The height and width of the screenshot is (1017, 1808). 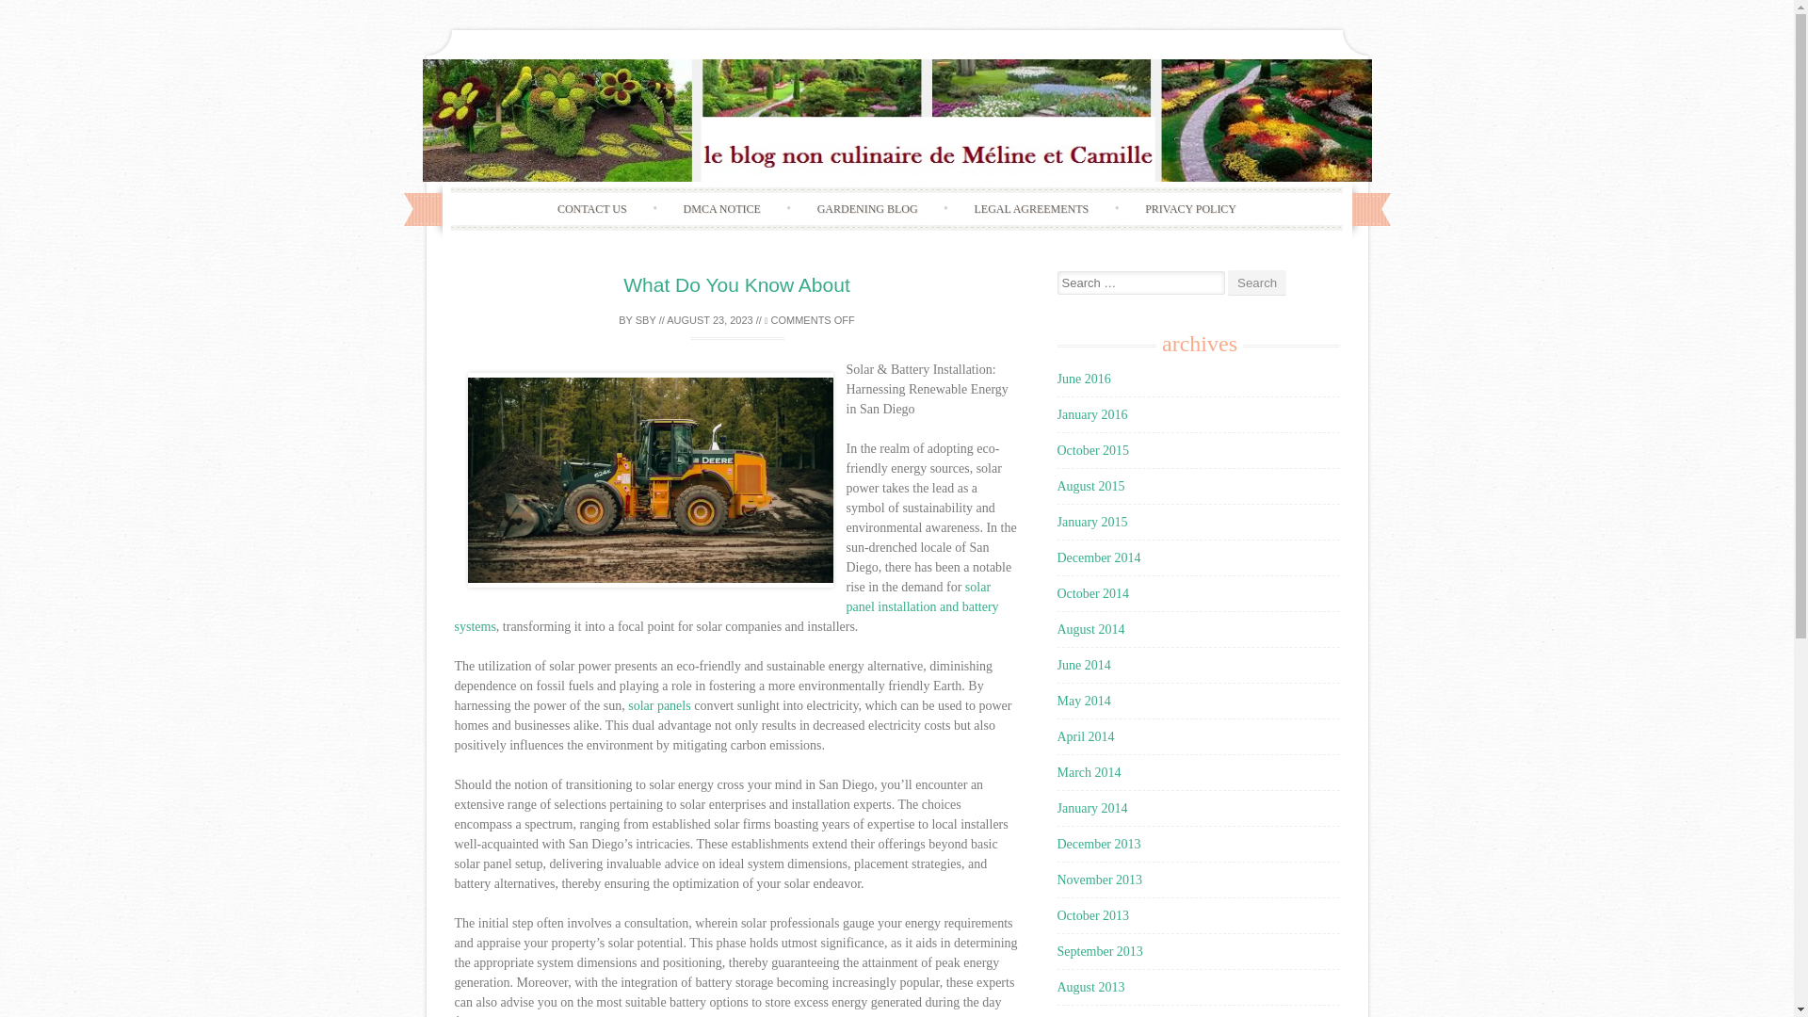 I want to click on July 2013, so click(x=1081, y=1016).